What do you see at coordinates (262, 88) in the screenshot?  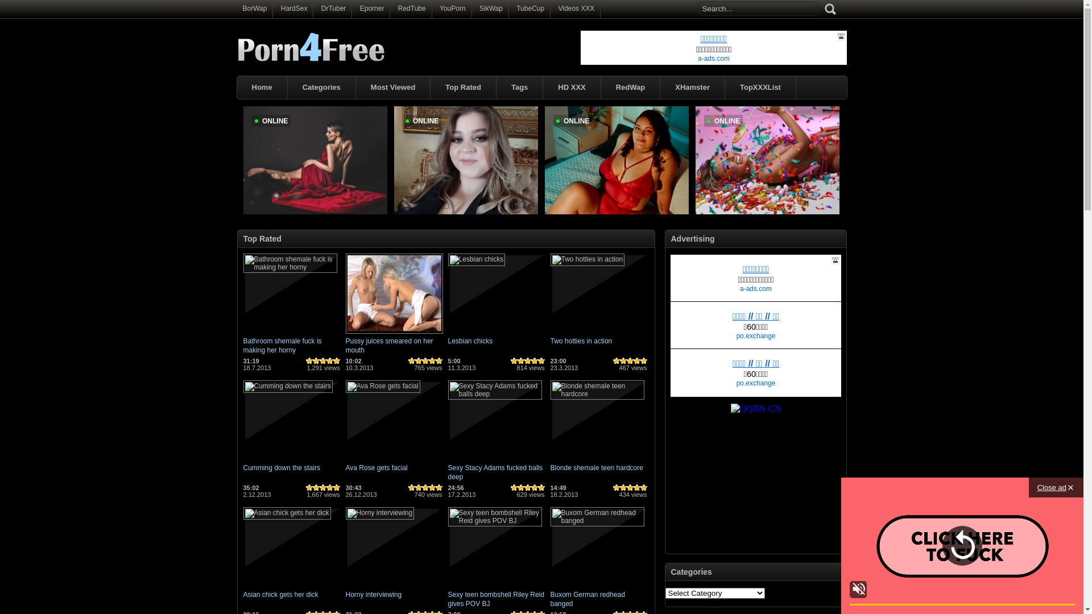 I see `Home` at bounding box center [262, 88].